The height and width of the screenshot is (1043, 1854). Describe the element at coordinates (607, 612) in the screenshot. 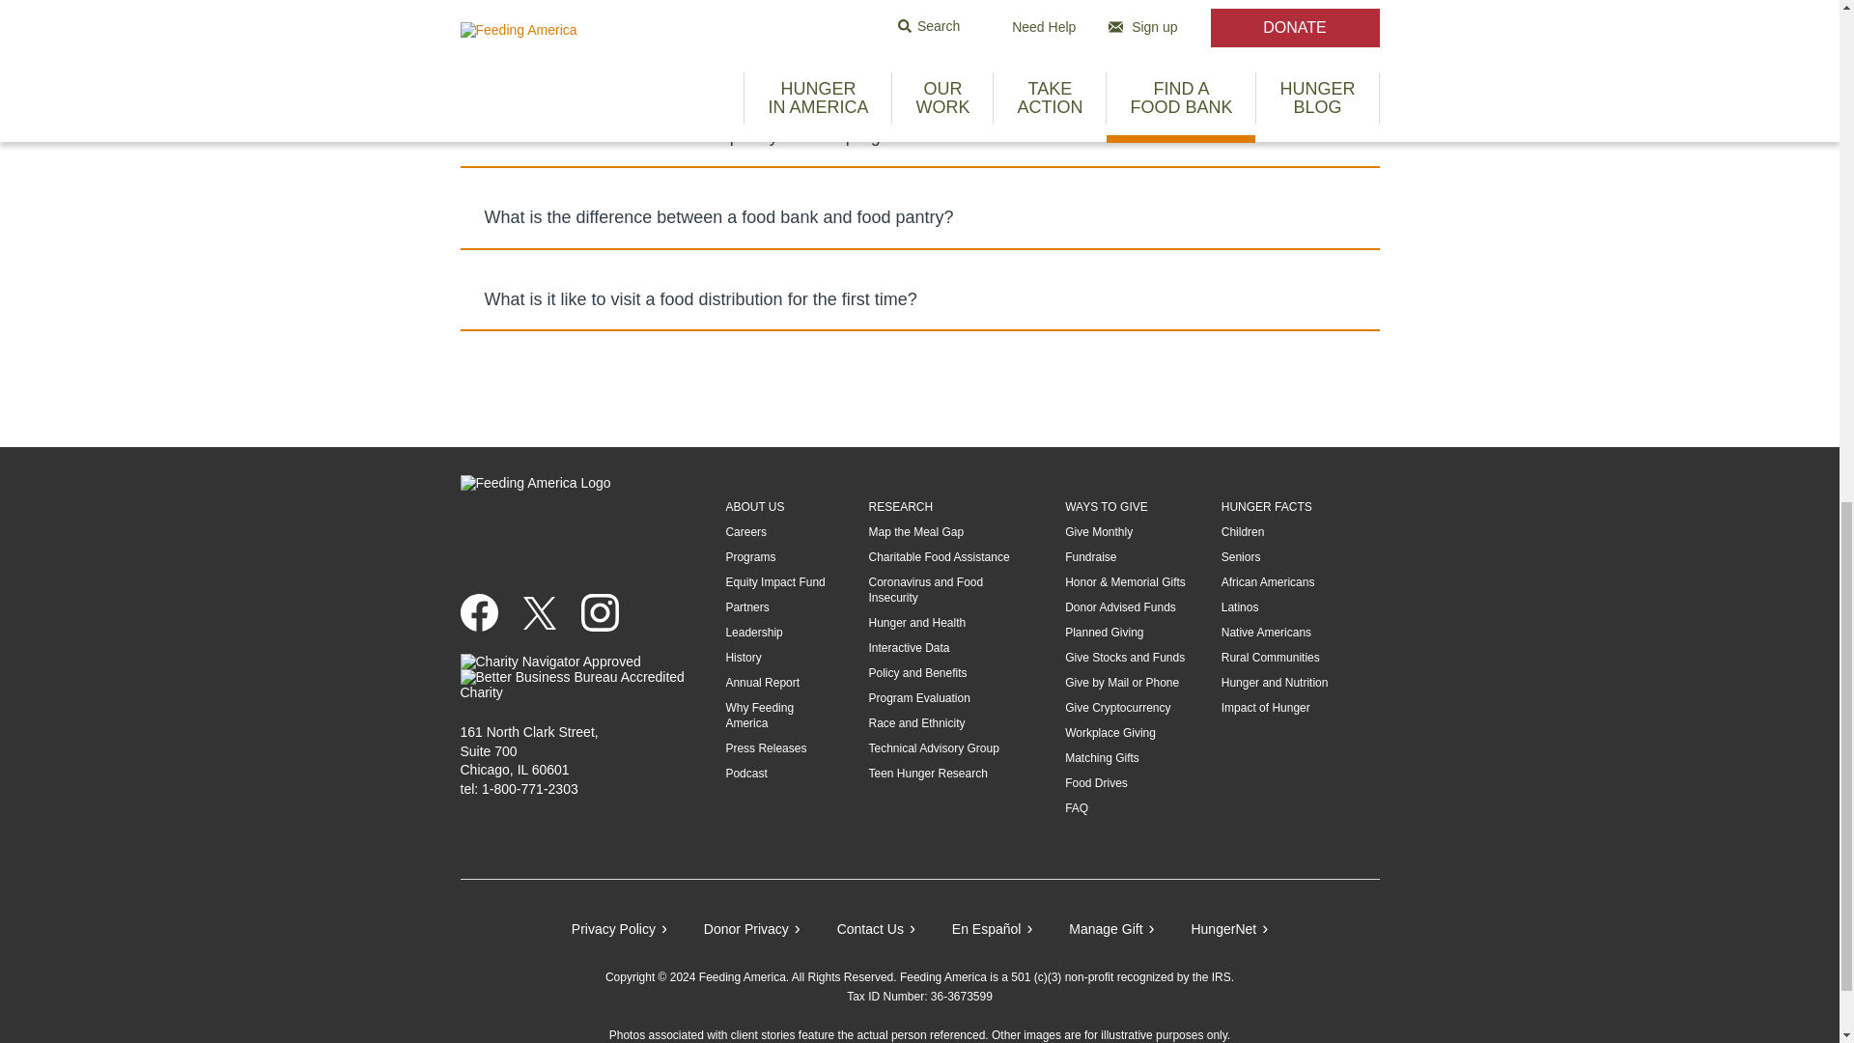

I see `Visit our Instagram` at that location.